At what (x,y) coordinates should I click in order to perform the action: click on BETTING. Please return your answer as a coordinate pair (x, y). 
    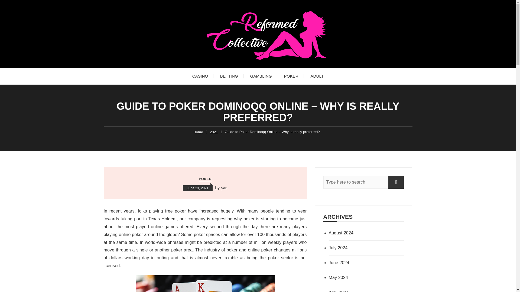
    Looking at the image, I should click on (229, 76).